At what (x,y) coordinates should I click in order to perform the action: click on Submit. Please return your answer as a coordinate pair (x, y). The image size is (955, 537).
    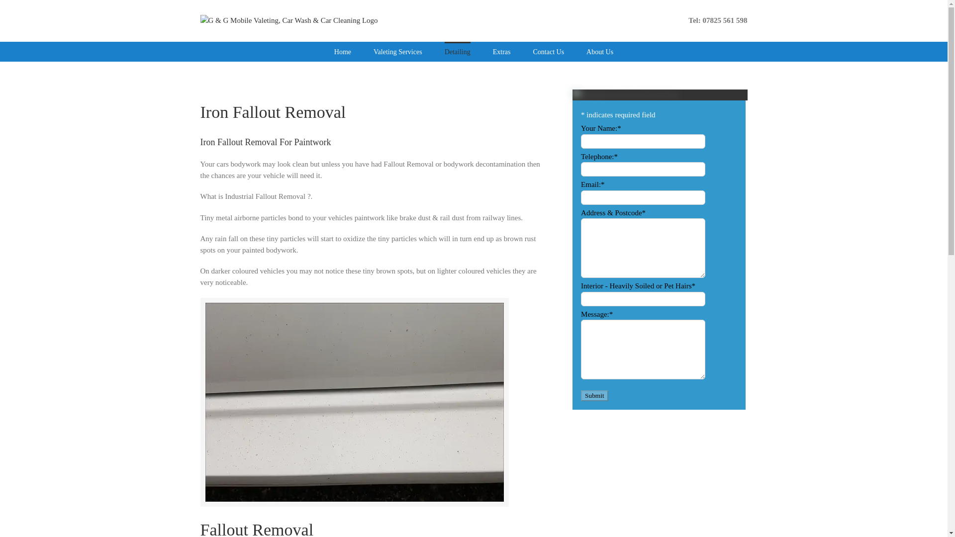
    Looking at the image, I should click on (594, 396).